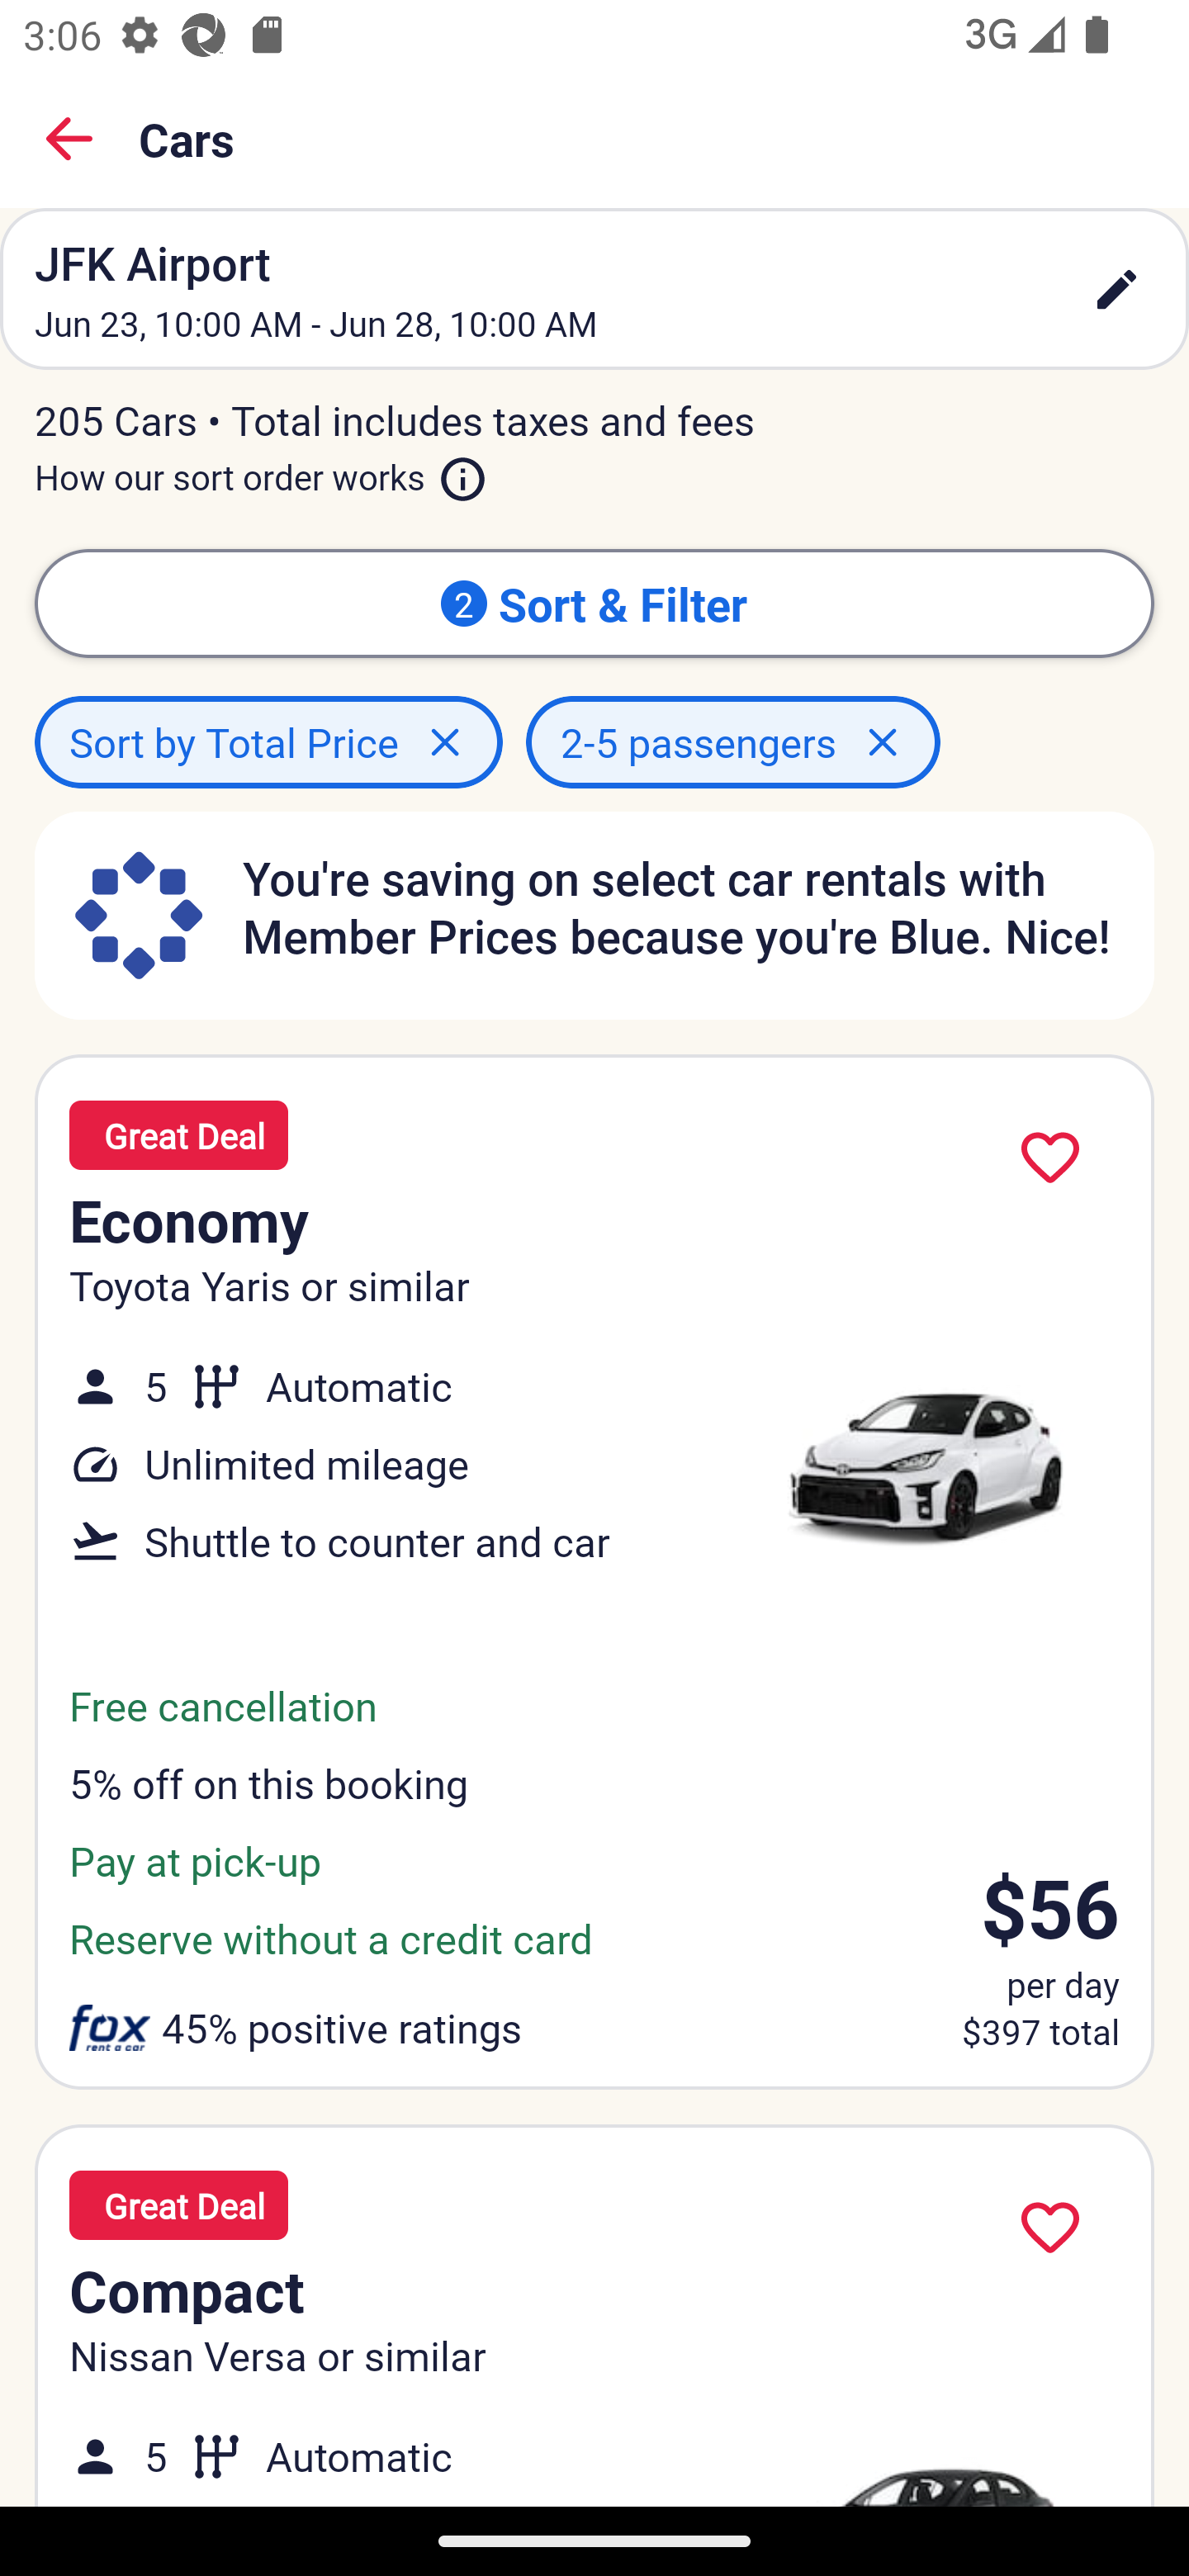 The height and width of the screenshot is (2576, 1189). I want to click on Back, so click(69, 139).